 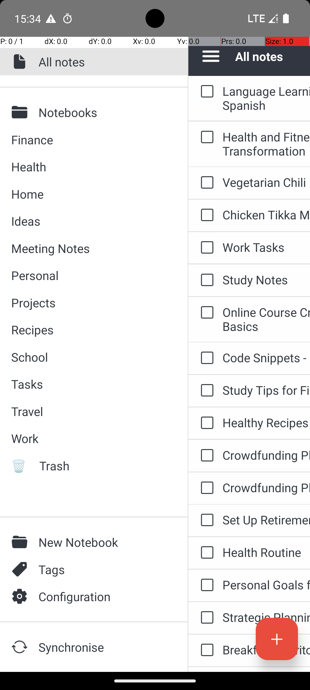 What do you see at coordinates (206, 585) in the screenshot?
I see `to-do: Personal Goals for the Year` at bounding box center [206, 585].